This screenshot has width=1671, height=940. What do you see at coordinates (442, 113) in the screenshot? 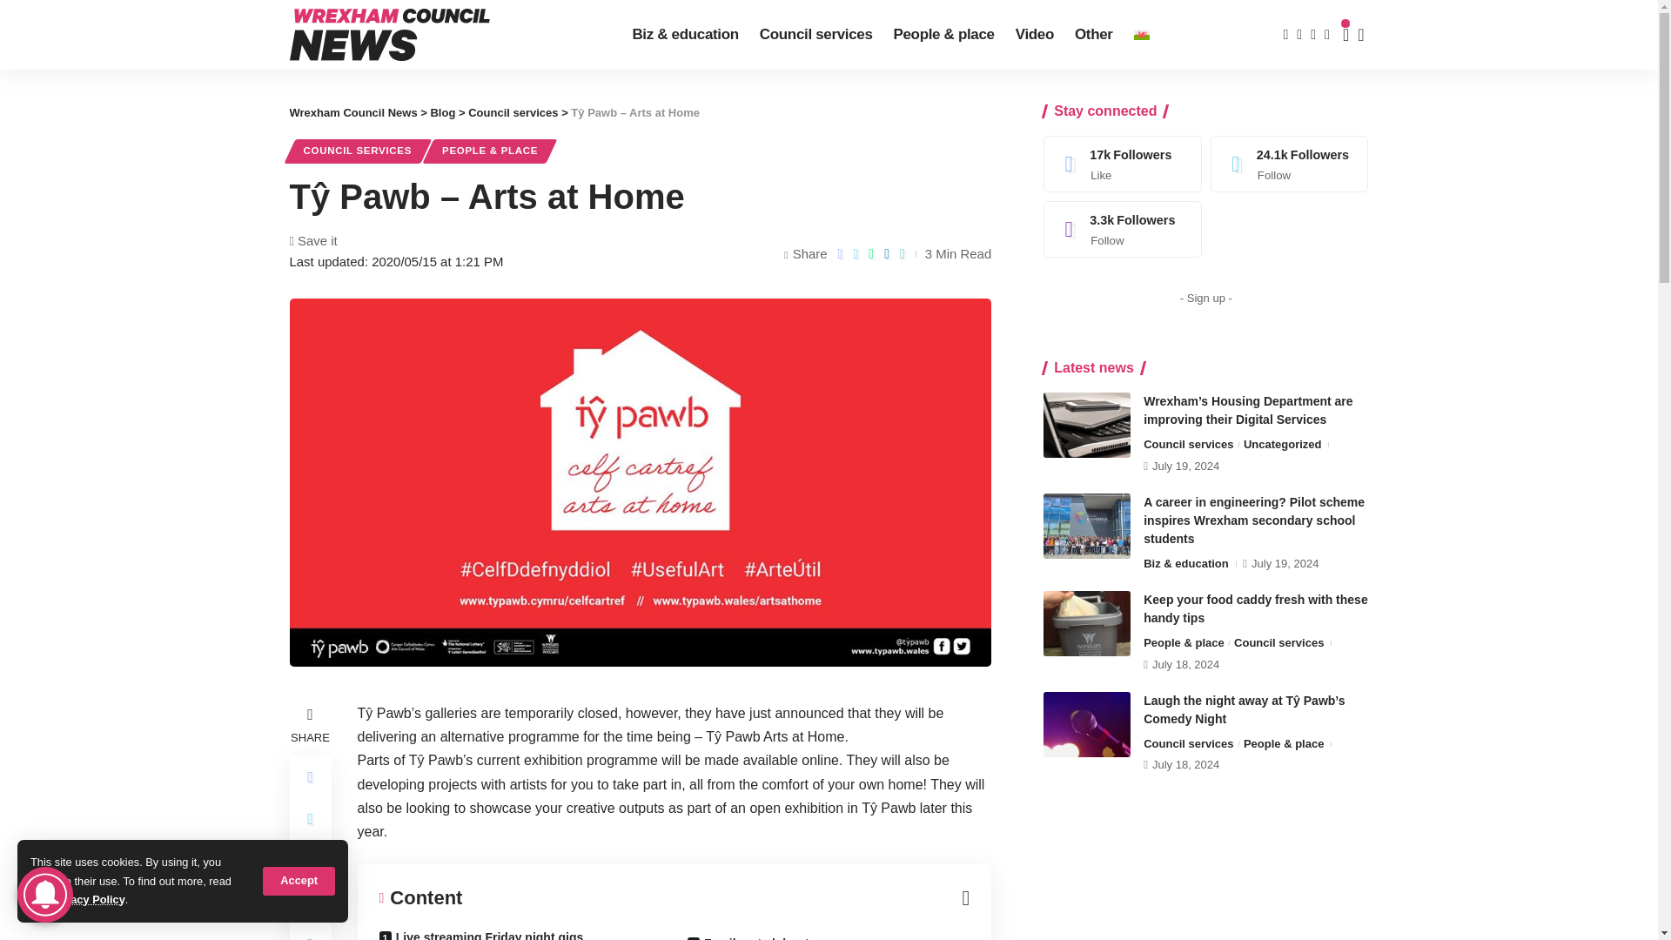
I see `Go to Blog.` at bounding box center [442, 113].